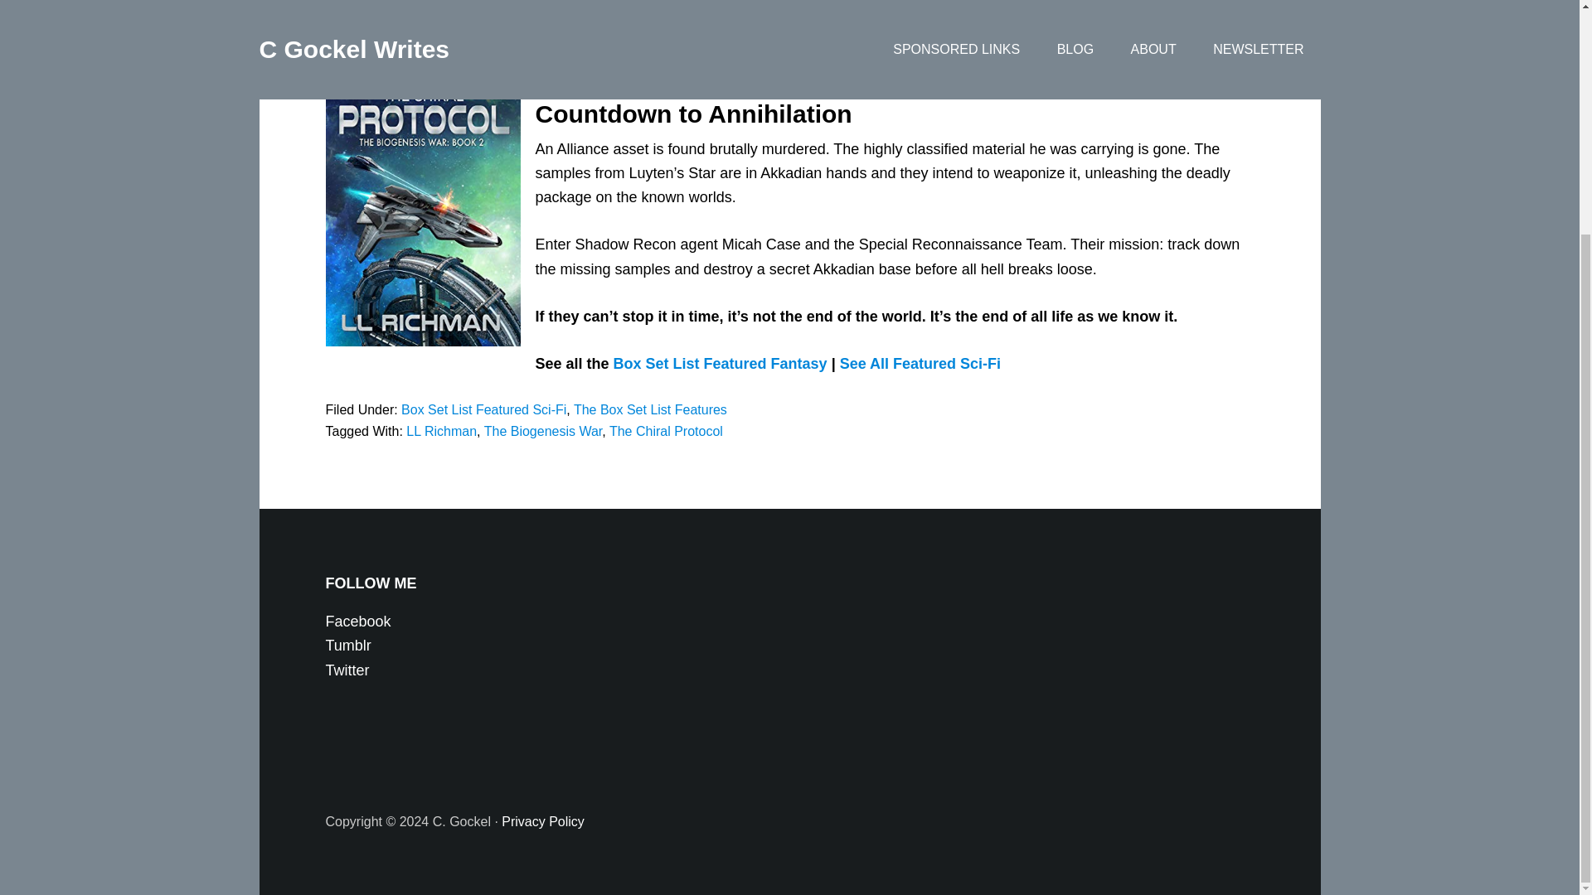 This screenshot has width=1592, height=895. I want to click on Box Set List Featured Sci-Fi, so click(483, 409).